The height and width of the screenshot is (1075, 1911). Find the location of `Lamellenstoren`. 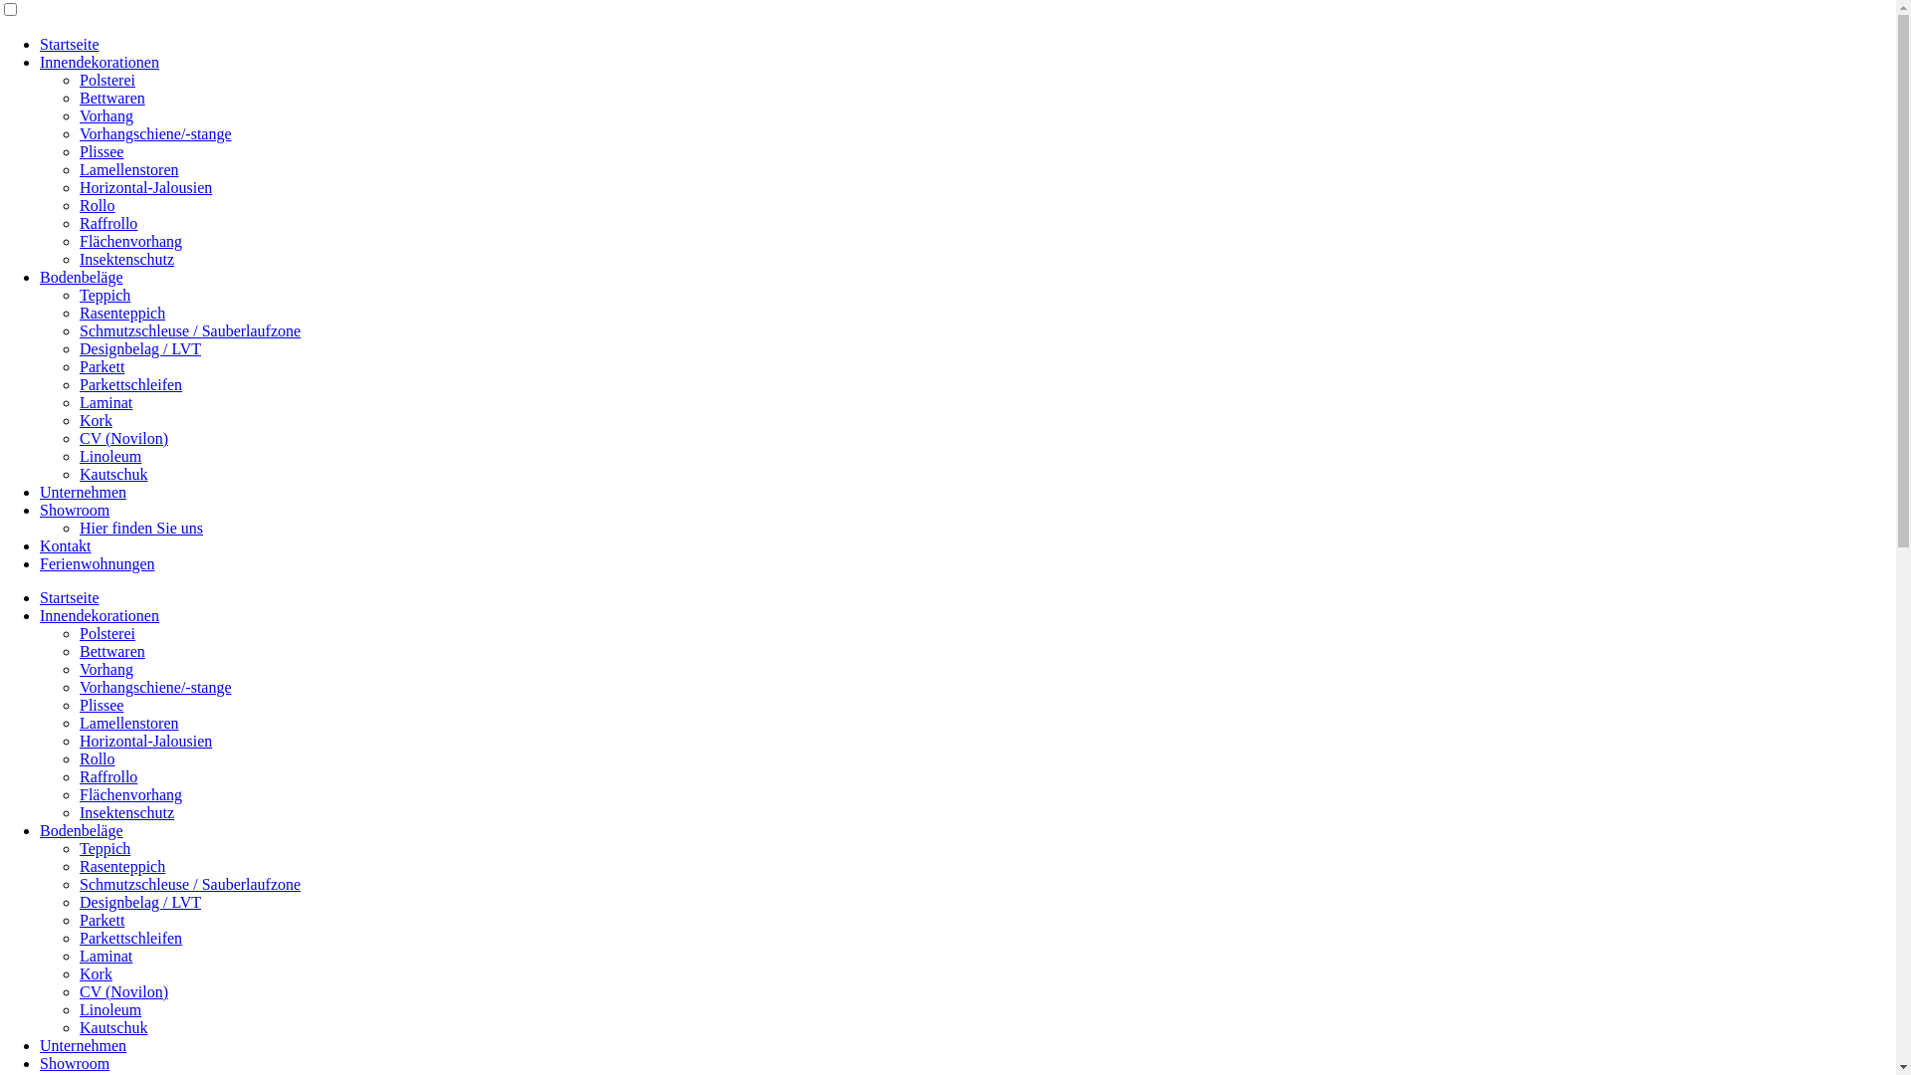

Lamellenstoren is located at coordinates (129, 723).